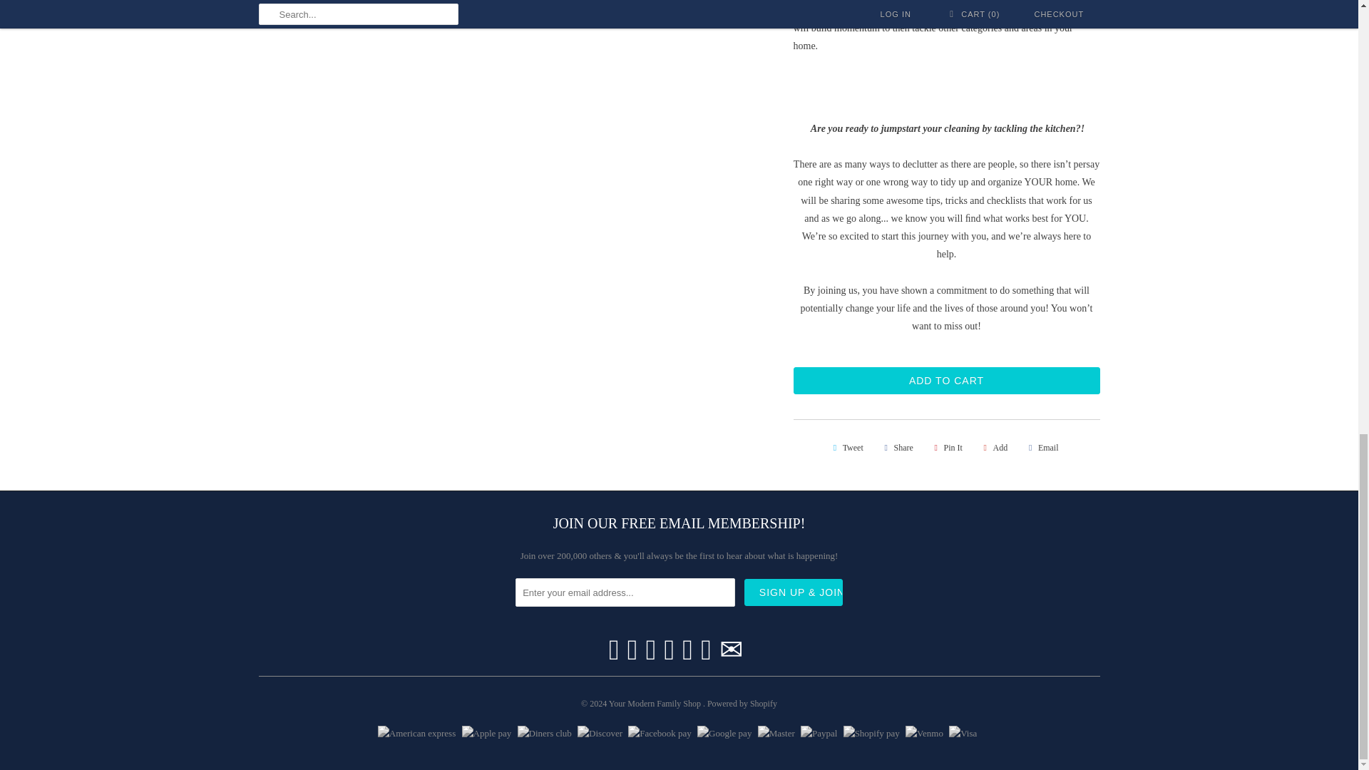 The height and width of the screenshot is (770, 1369). I want to click on Email, so click(1041, 448).